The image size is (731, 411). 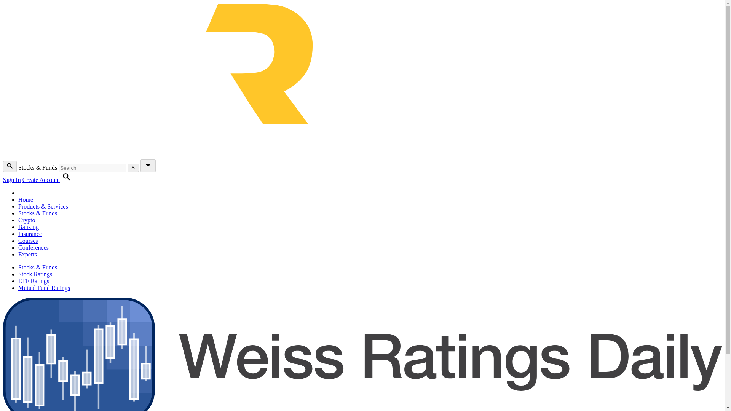 What do you see at coordinates (34, 281) in the screenshot?
I see `ETF Ratings` at bounding box center [34, 281].